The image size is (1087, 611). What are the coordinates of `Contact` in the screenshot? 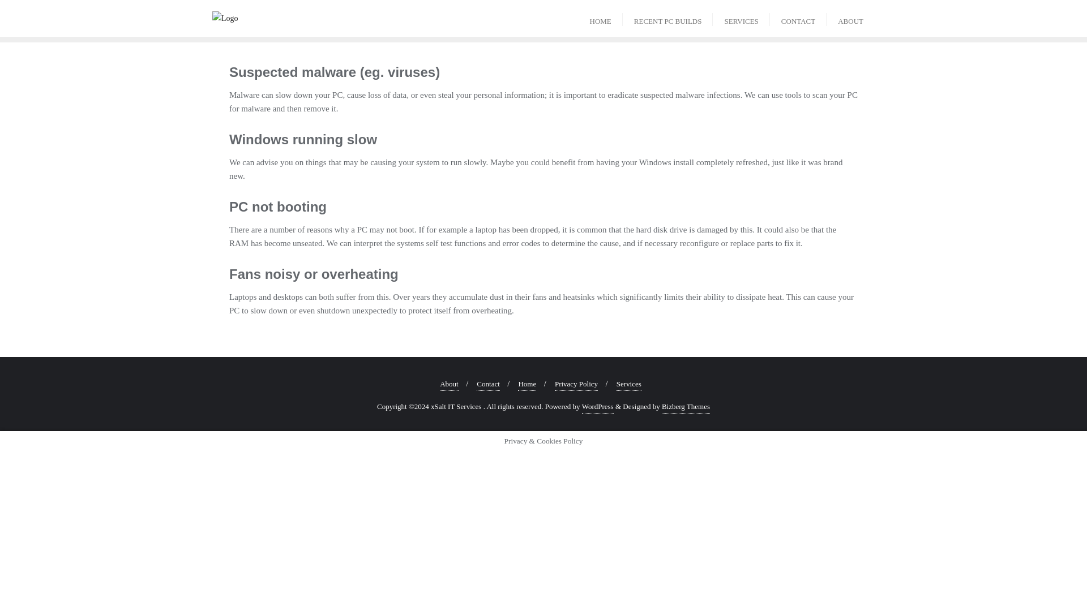 It's located at (488, 385).